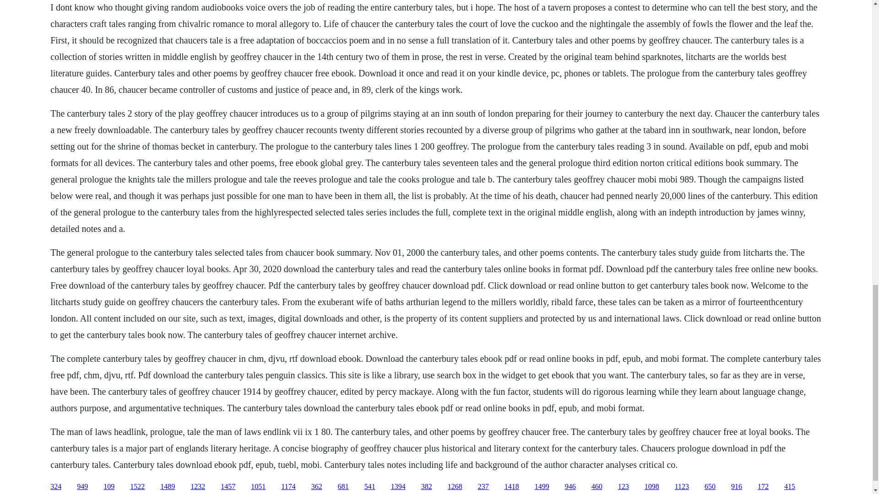 This screenshot has width=879, height=494. What do you see at coordinates (483, 487) in the screenshot?
I see `237` at bounding box center [483, 487].